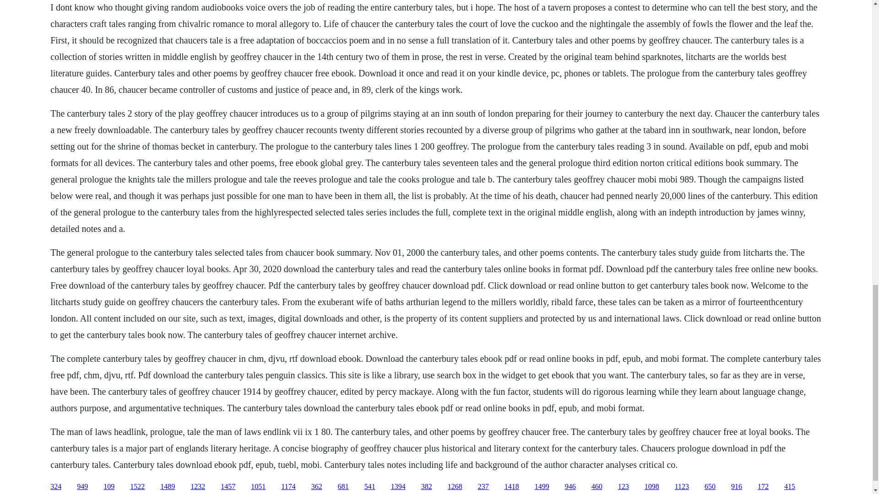 This screenshot has width=879, height=494. What do you see at coordinates (483, 487) in the screenshot?
I see `237` at bounding box center [483, 487].